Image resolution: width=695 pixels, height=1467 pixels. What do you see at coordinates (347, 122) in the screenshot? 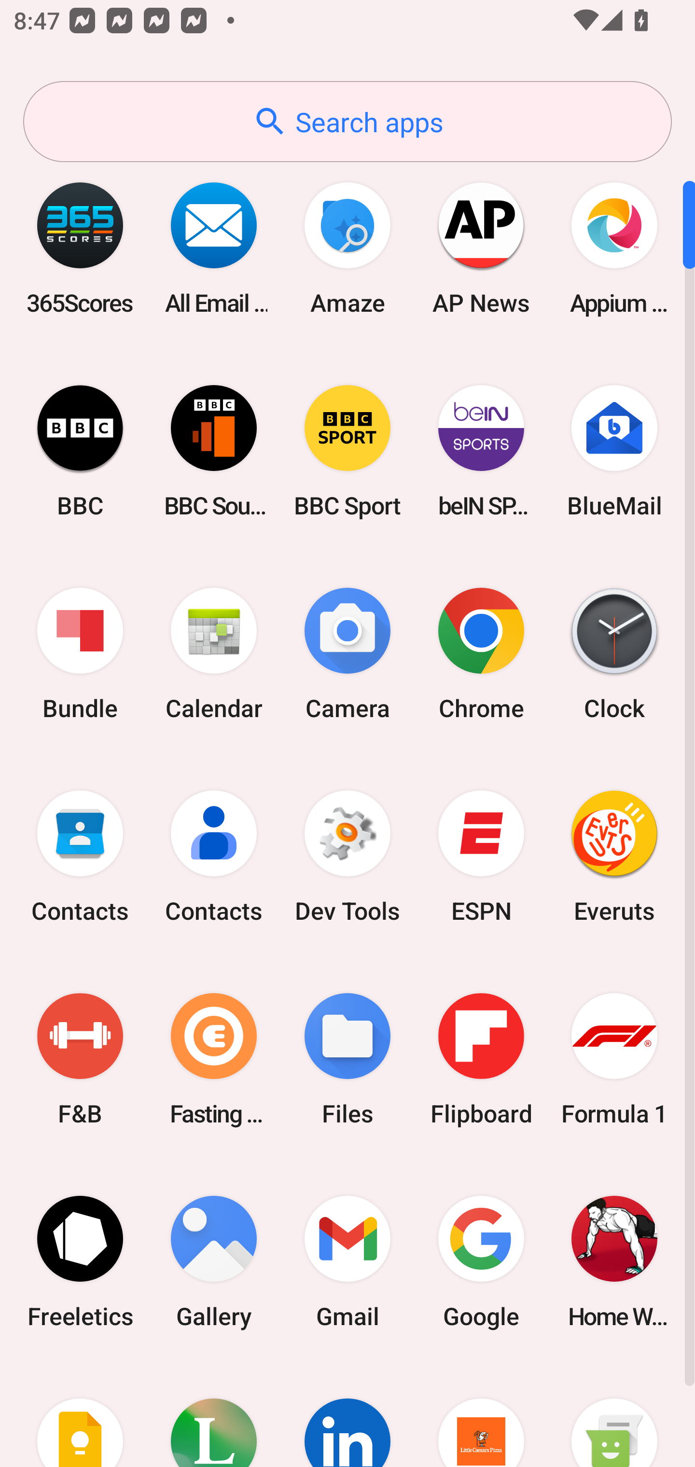
I see `  Search apps` at bounding box center [347, 122].